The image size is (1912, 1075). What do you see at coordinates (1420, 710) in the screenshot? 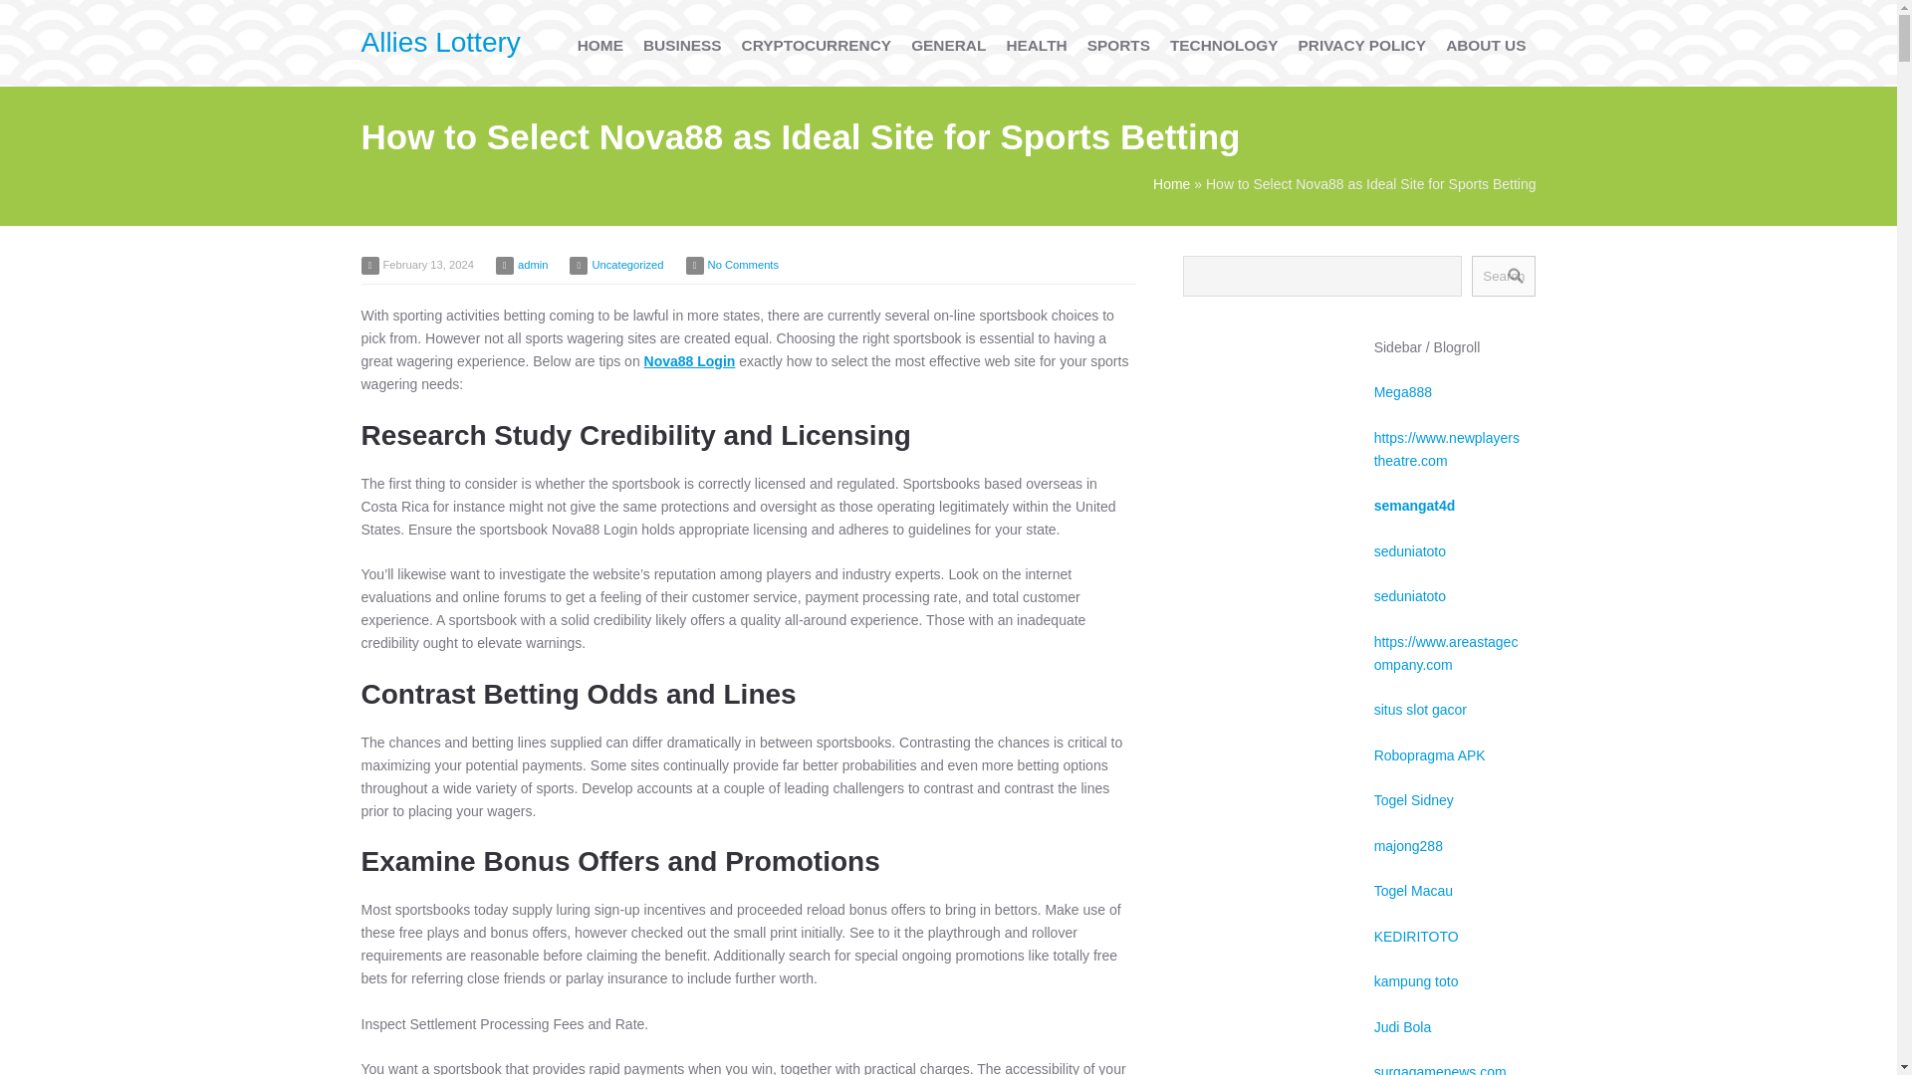
I see `situs slot gacor` at bounding box center [1420, 710].